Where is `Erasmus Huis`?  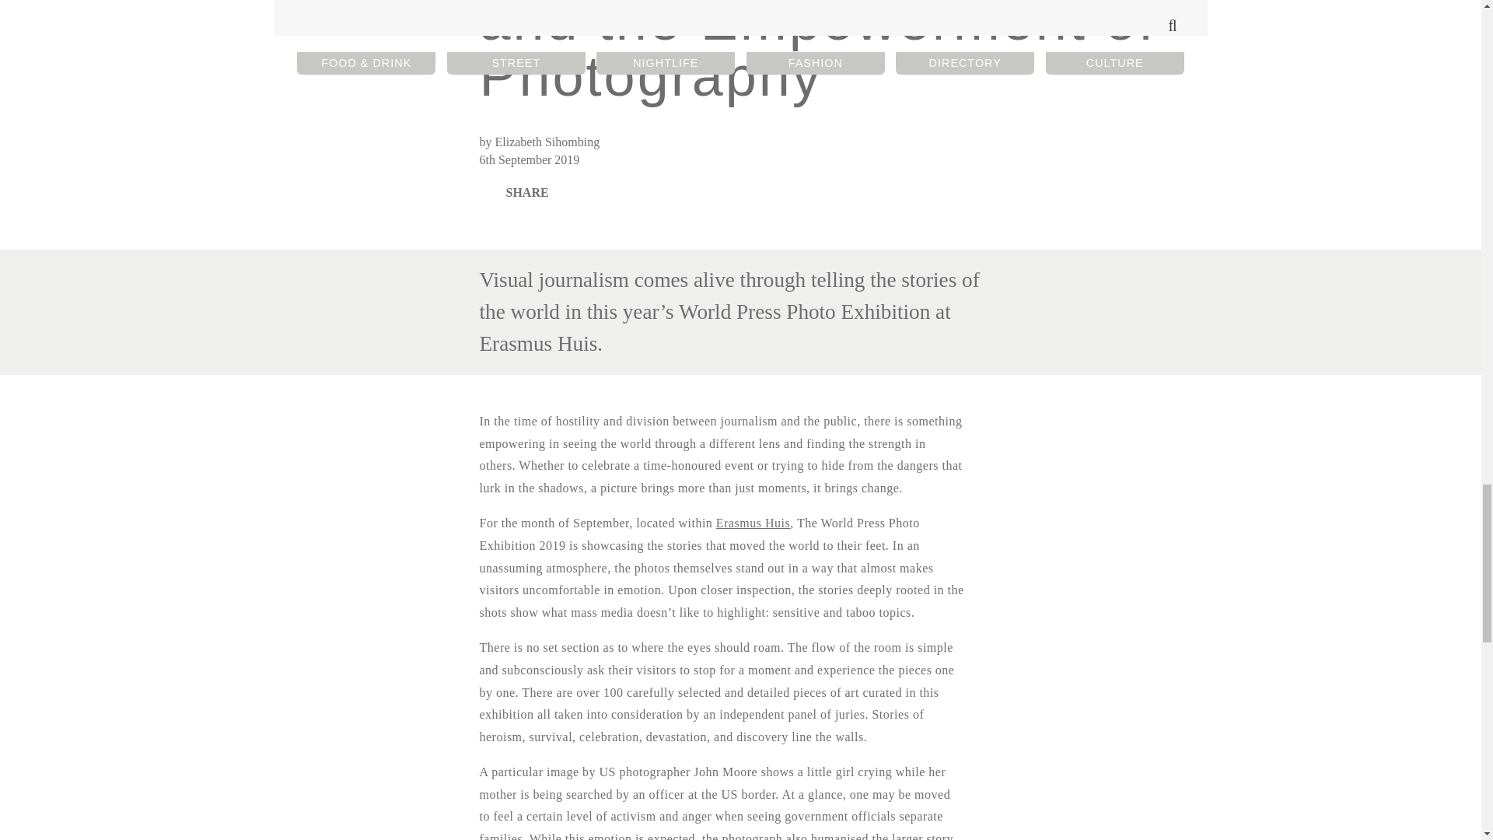
Erasmus Huis is located at coordinates (753, 523).